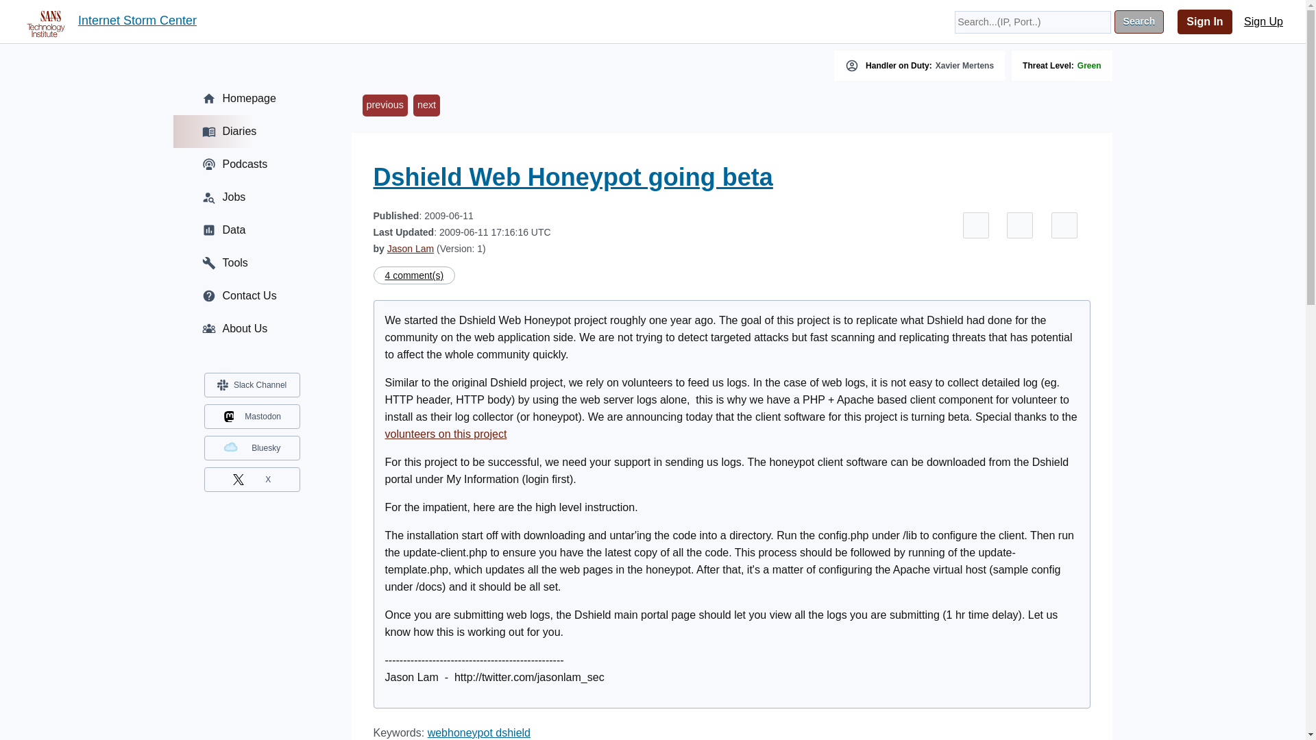 Image resolution: width=1316 pixels, height=740 pixels. Describe the element at coordinates (1139, 22) in the screenshot. I see `Search` at that location.